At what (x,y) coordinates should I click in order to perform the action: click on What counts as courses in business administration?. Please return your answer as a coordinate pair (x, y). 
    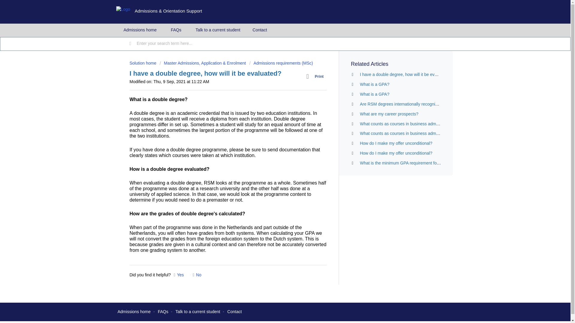
    Looking at the image, I should click on (408, 124).